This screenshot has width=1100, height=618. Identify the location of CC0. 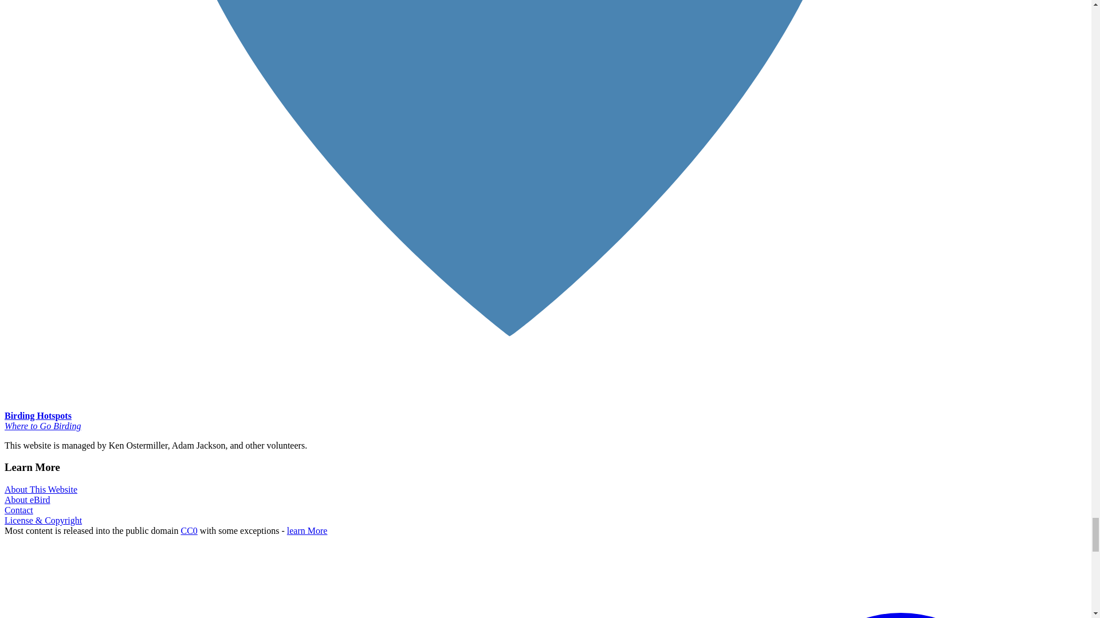
(189, 531).